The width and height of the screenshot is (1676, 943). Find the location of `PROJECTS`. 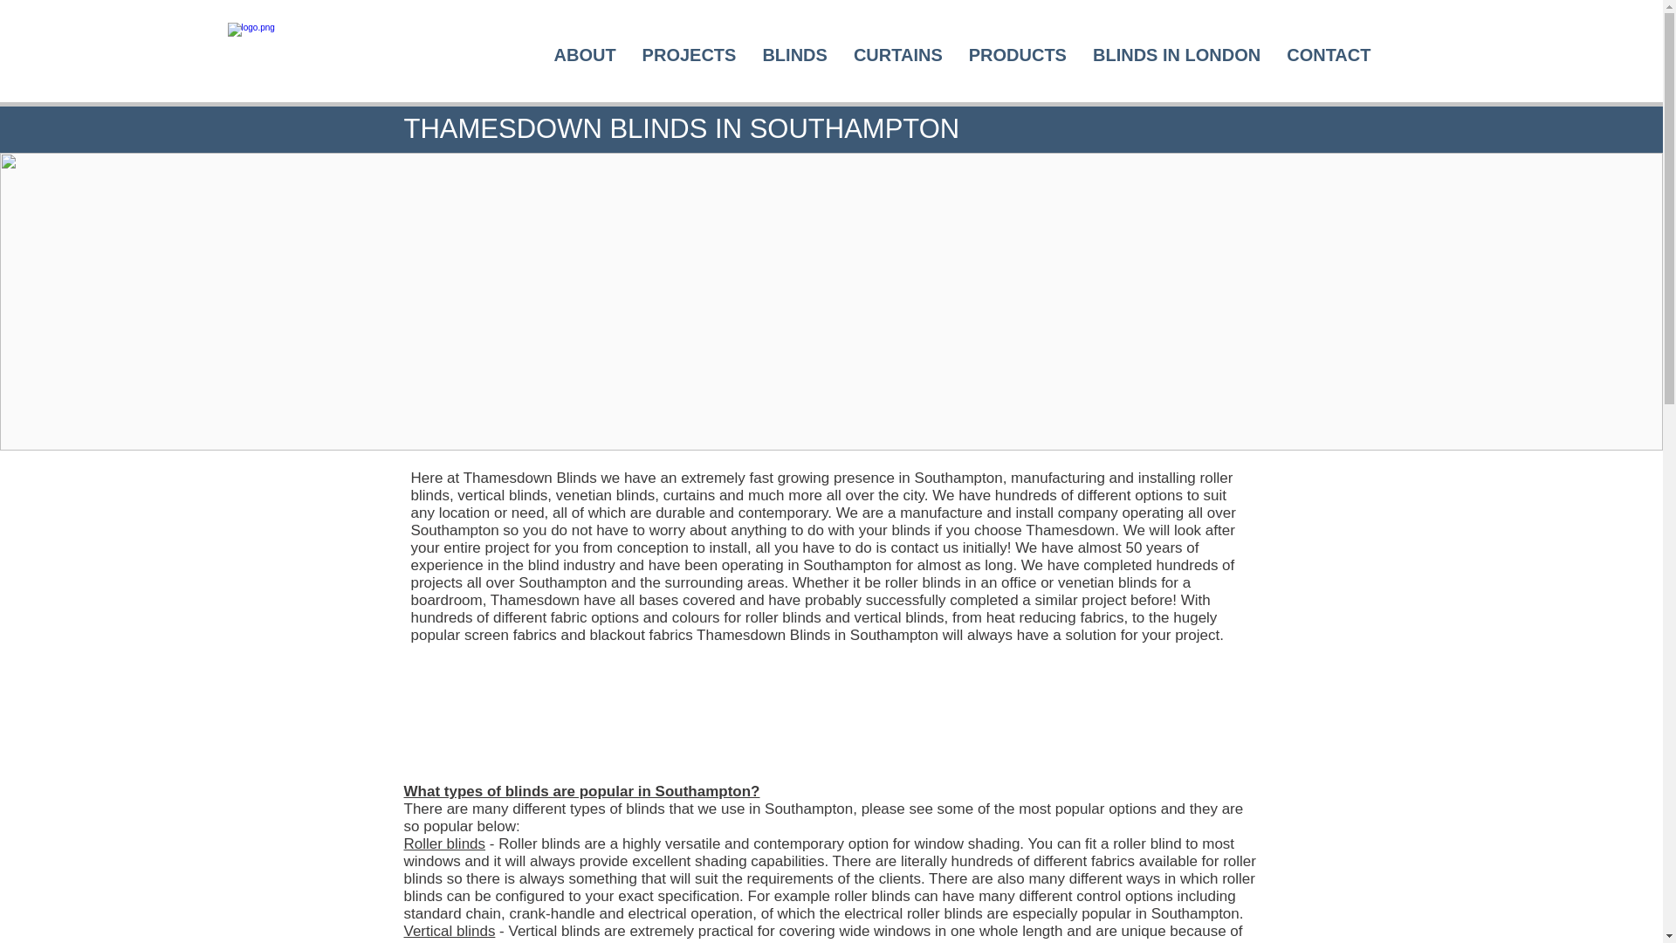

PROJECTS is located at coordinates (690, 58).